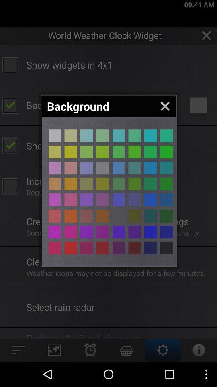 This screenshot has height=387, width=217. I want to click on choose that color, so click(55, 135).